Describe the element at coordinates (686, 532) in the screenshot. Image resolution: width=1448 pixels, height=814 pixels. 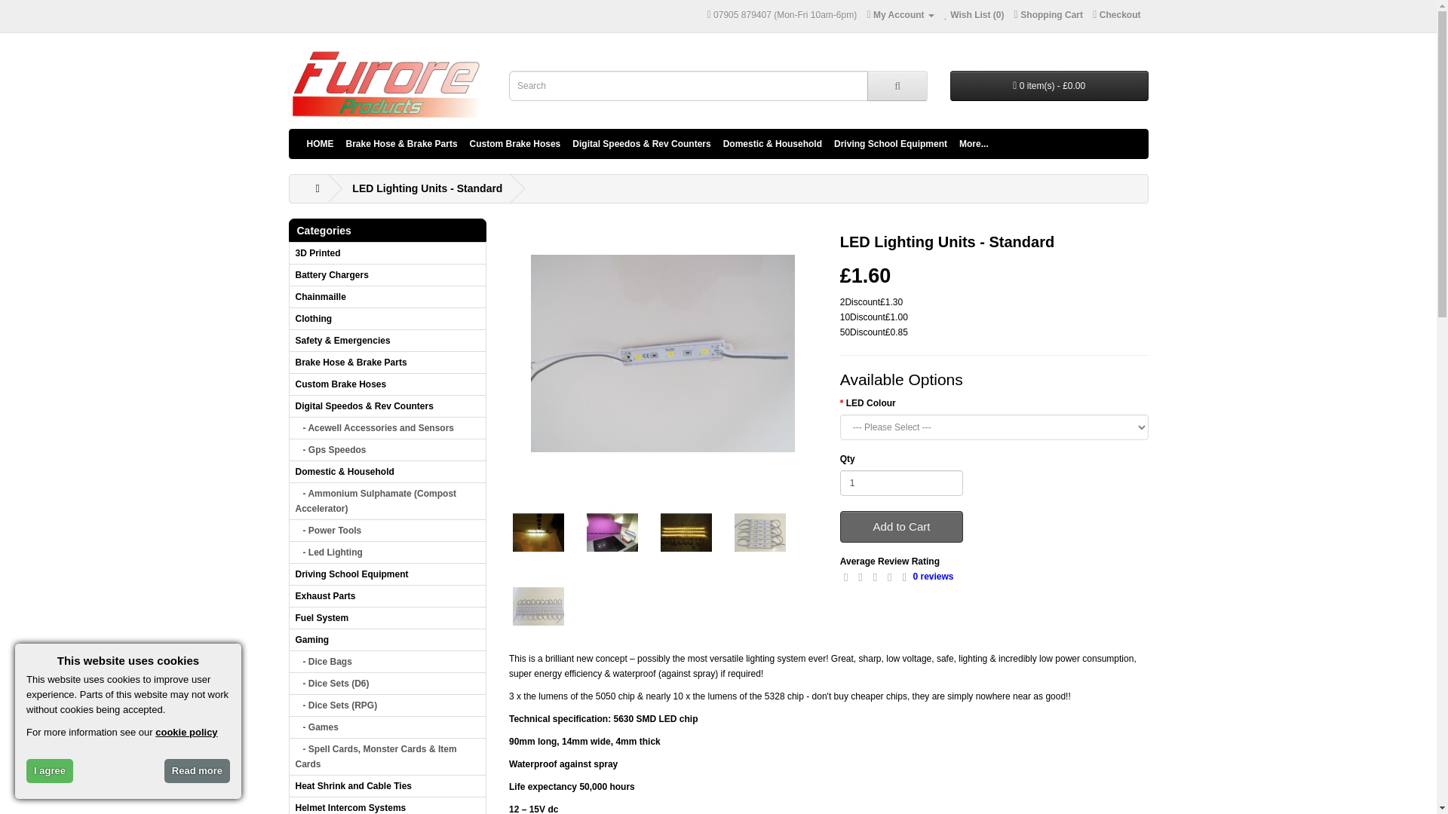
I see `LED Lighting Units - Standard` at that location.